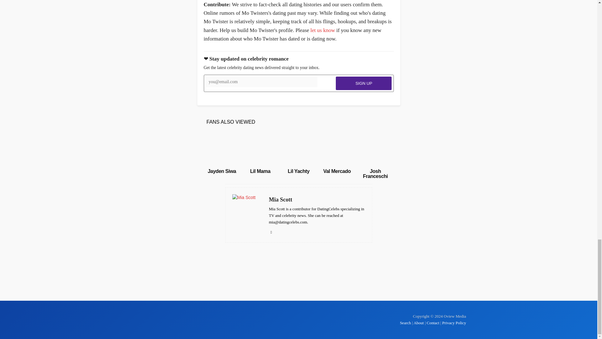 This screenshot has height=339, width=602. Describe the element at coordinates (222, 171) in the screenshot. I see `Jayden Siwa` at that location.